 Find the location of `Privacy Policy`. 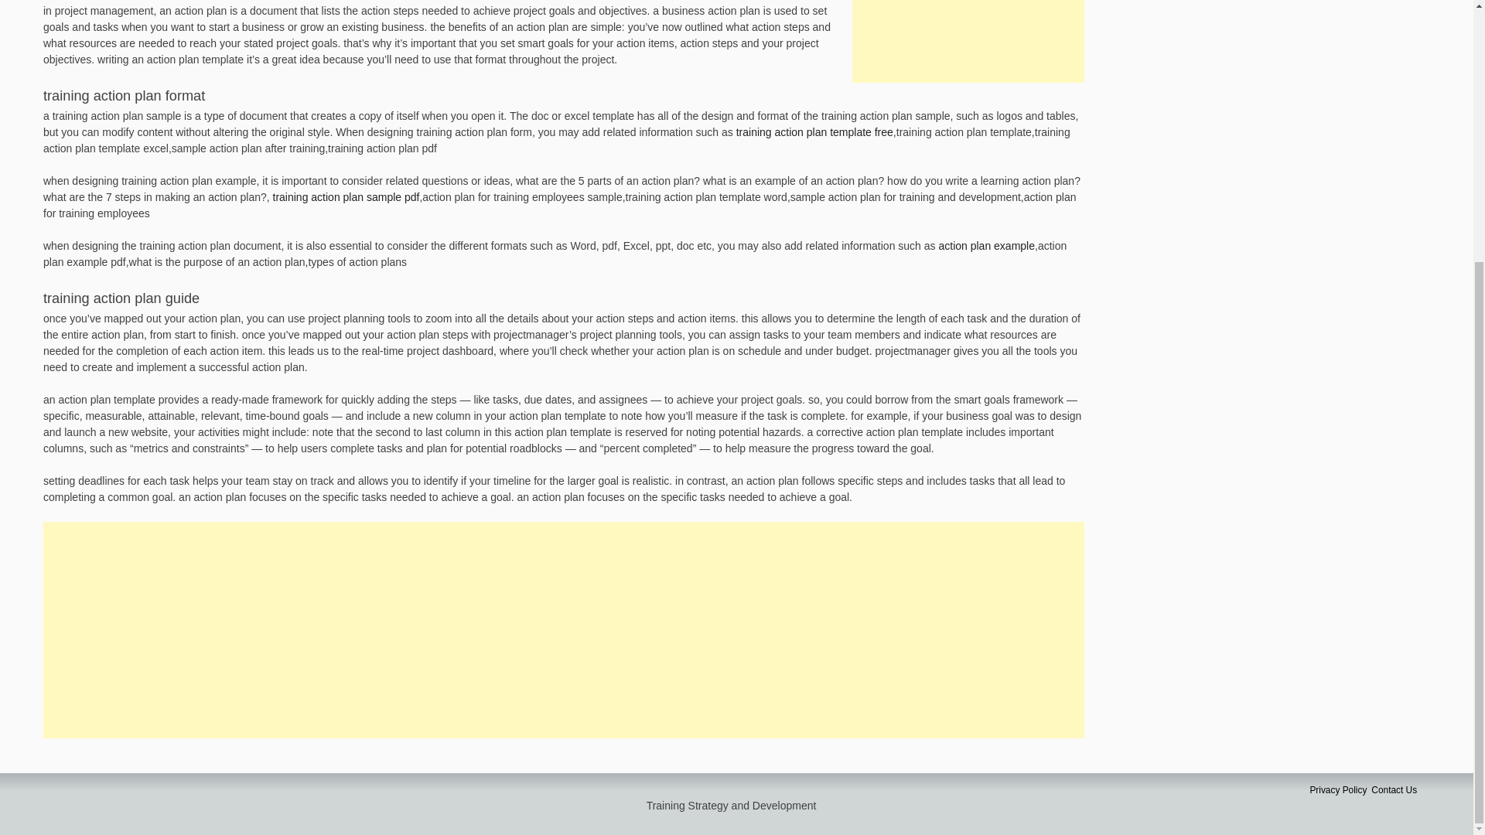

Privacy Policy is located at coordinates (1338, 790).